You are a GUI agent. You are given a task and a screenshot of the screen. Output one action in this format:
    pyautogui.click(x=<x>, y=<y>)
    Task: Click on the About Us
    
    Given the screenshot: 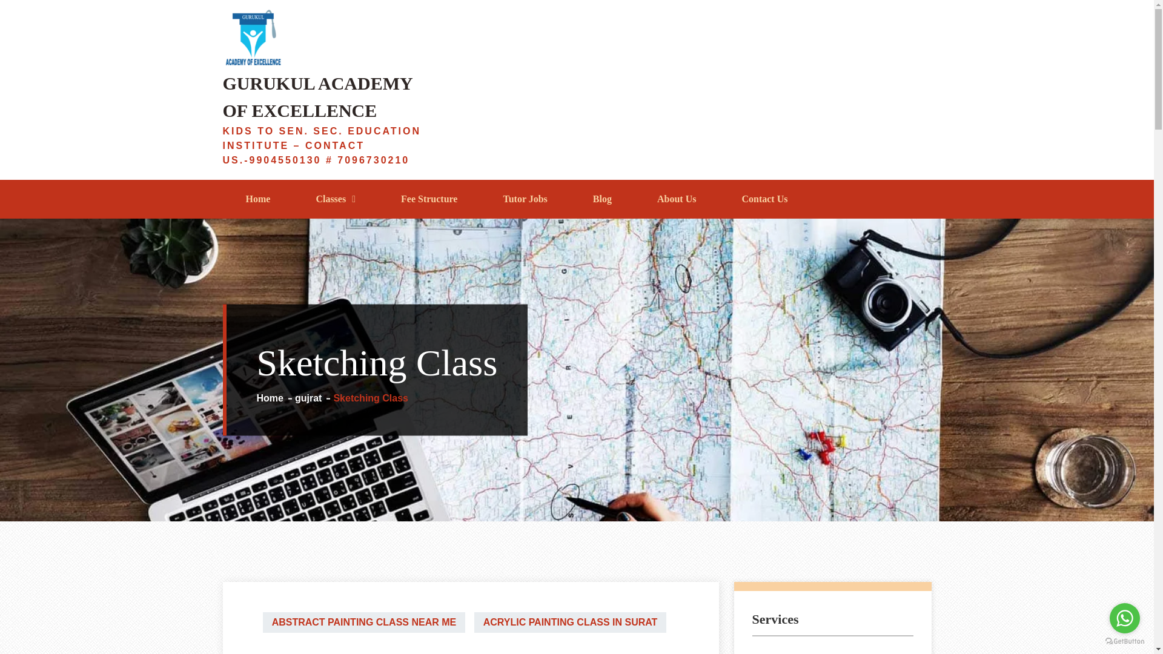 What is the action you would take?
    pyautogui.click(x=676, y=199)
    